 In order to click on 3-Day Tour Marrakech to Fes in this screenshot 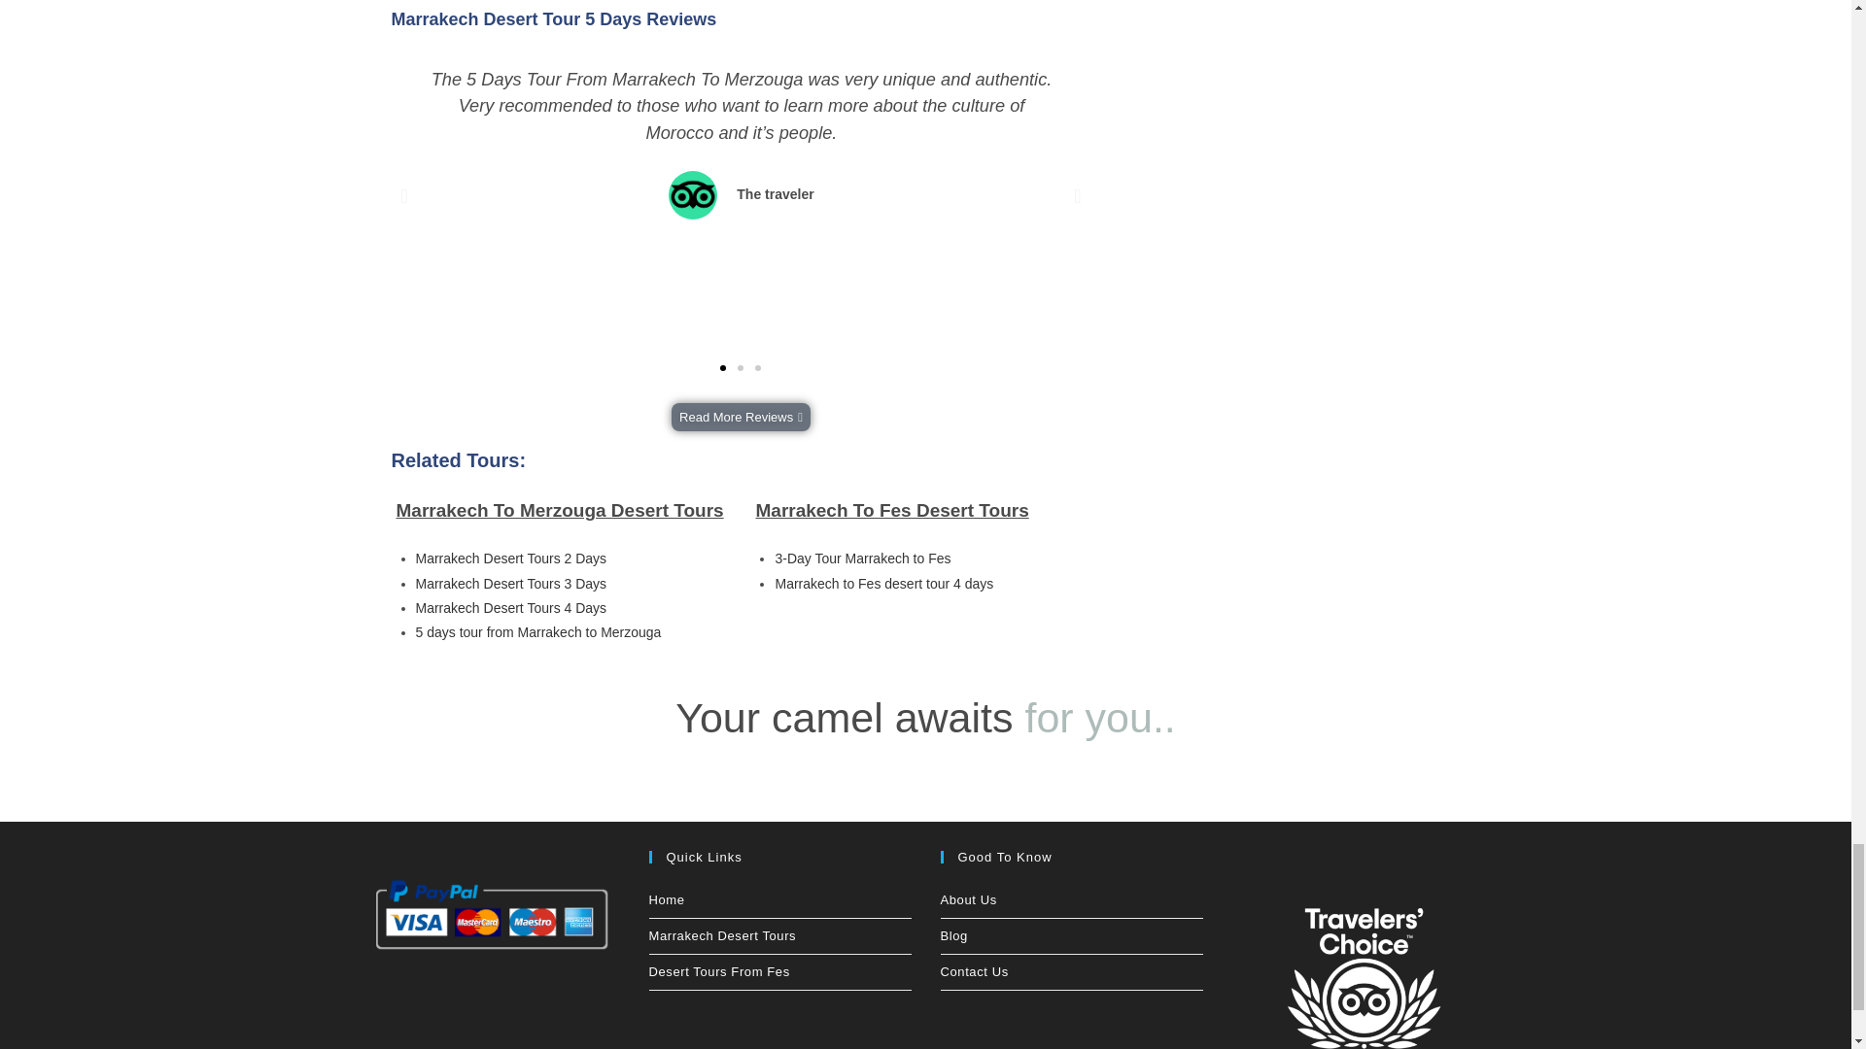, I will do `click(861, 558)`.